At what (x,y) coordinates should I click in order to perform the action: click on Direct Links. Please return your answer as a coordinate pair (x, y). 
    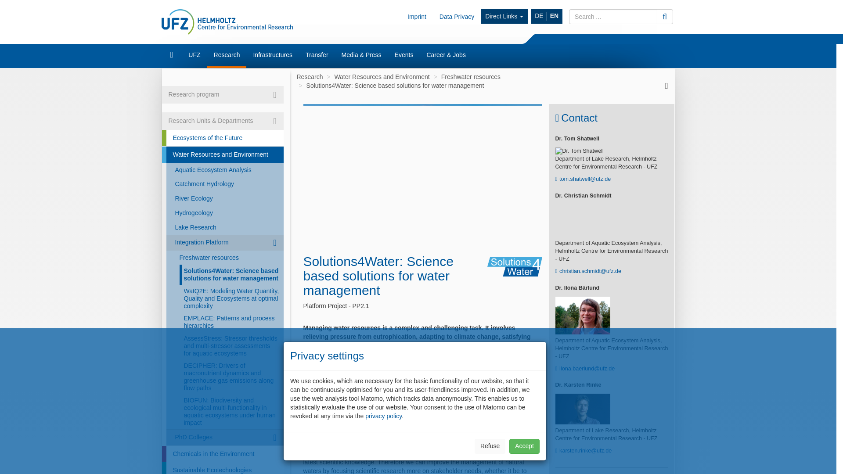
    Looking at the image, I should click on (504, 16).